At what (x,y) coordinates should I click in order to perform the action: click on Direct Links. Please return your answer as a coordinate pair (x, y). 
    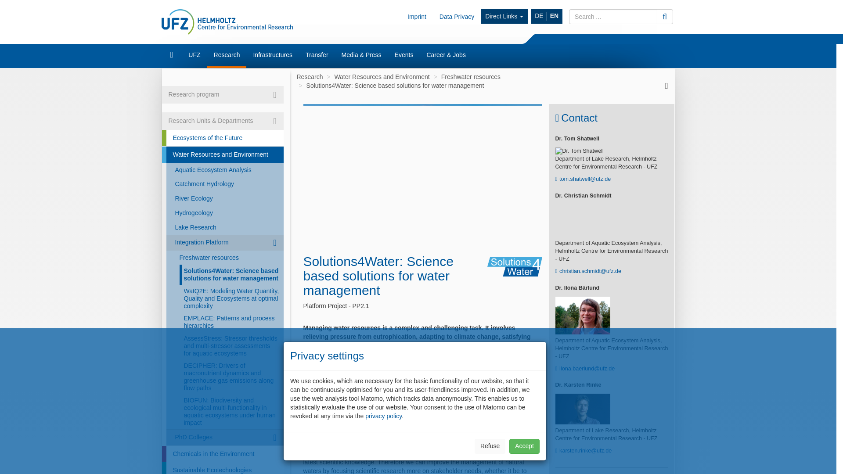
    Looking at the image, I should click on (504, 16).